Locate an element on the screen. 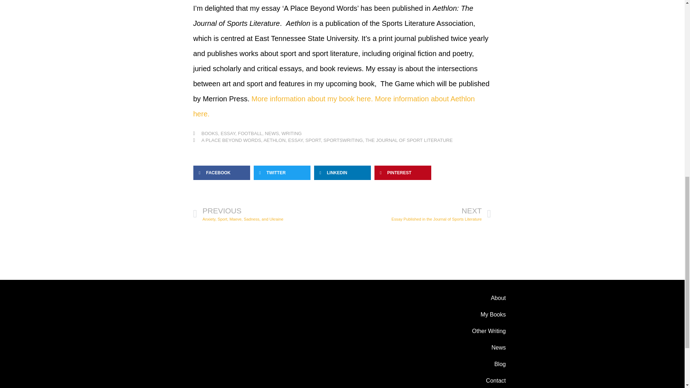 The width and height of the screenshot is (690, 388). WRITING is located at coordinates (210, 133).